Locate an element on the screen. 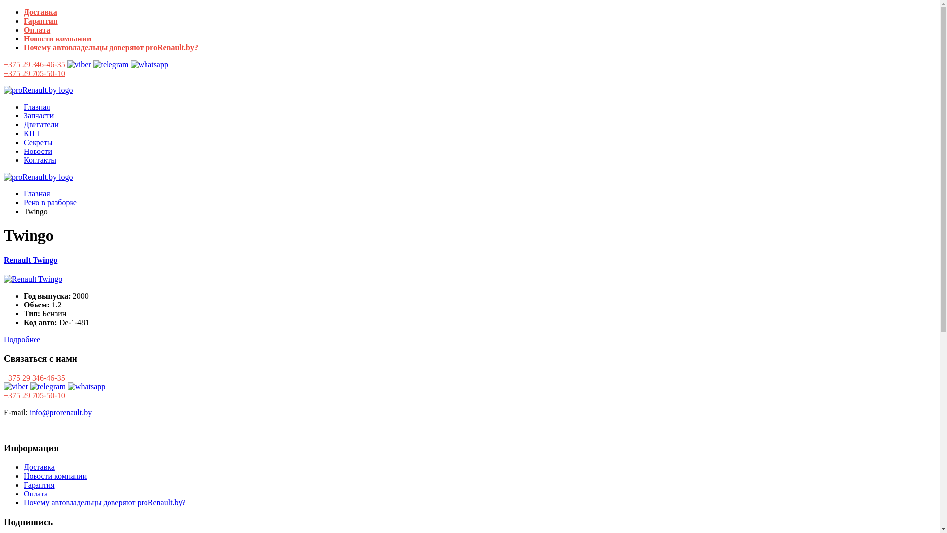 The width and height of the screenshot is (947, 533). info@prorenault.by is located at coordinates (61, 413).